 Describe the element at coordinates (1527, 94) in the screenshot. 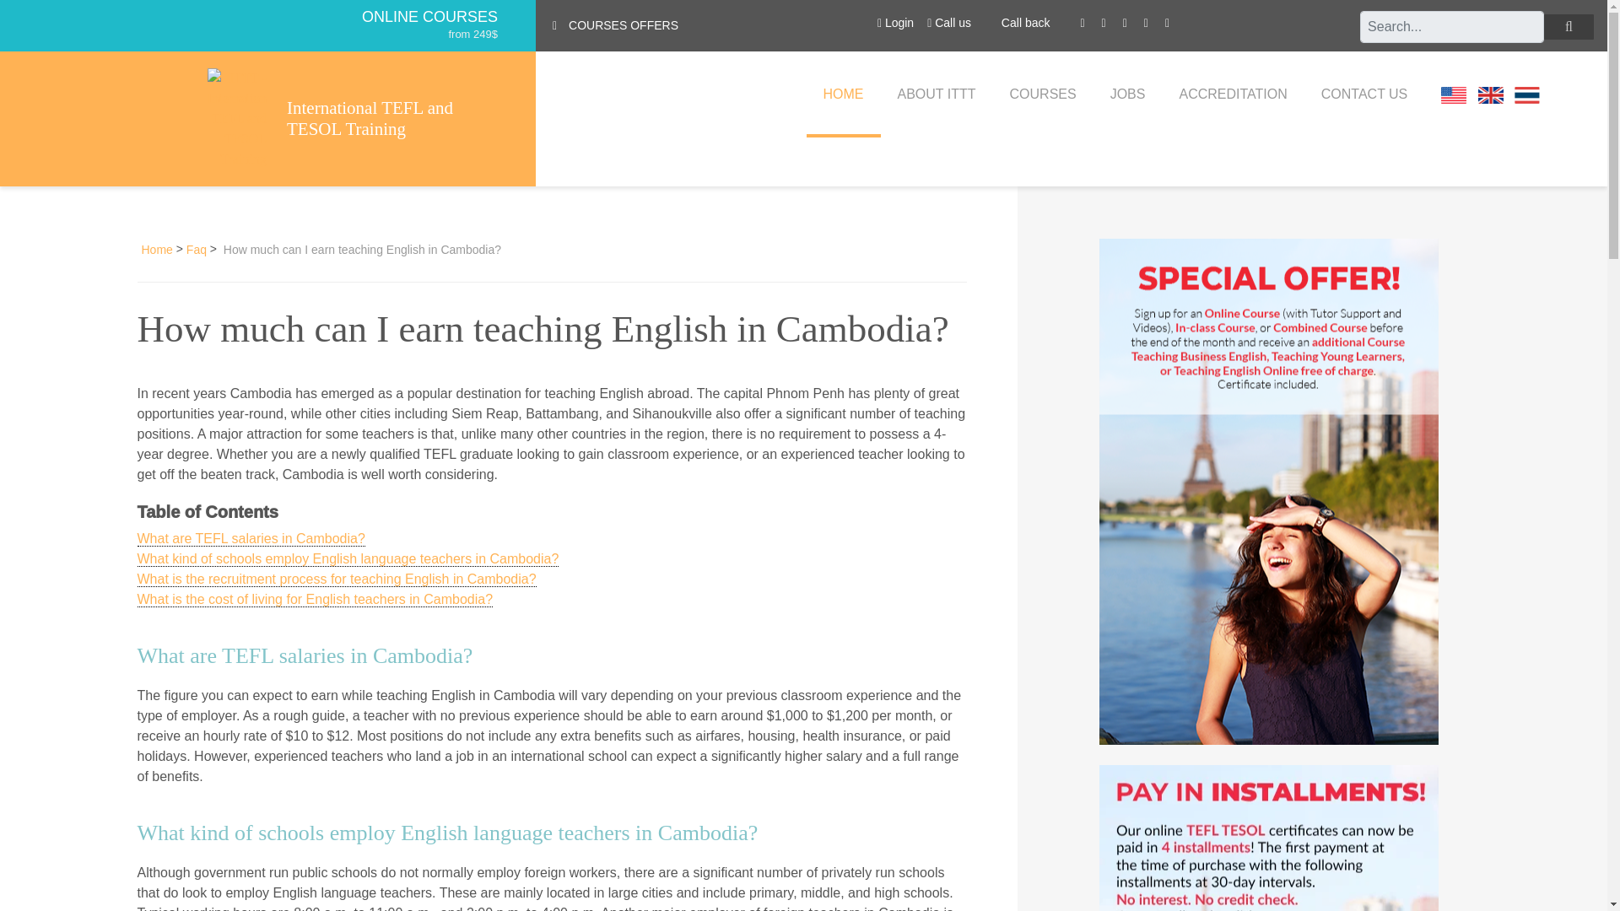

I see `Thailand Office` at that location.